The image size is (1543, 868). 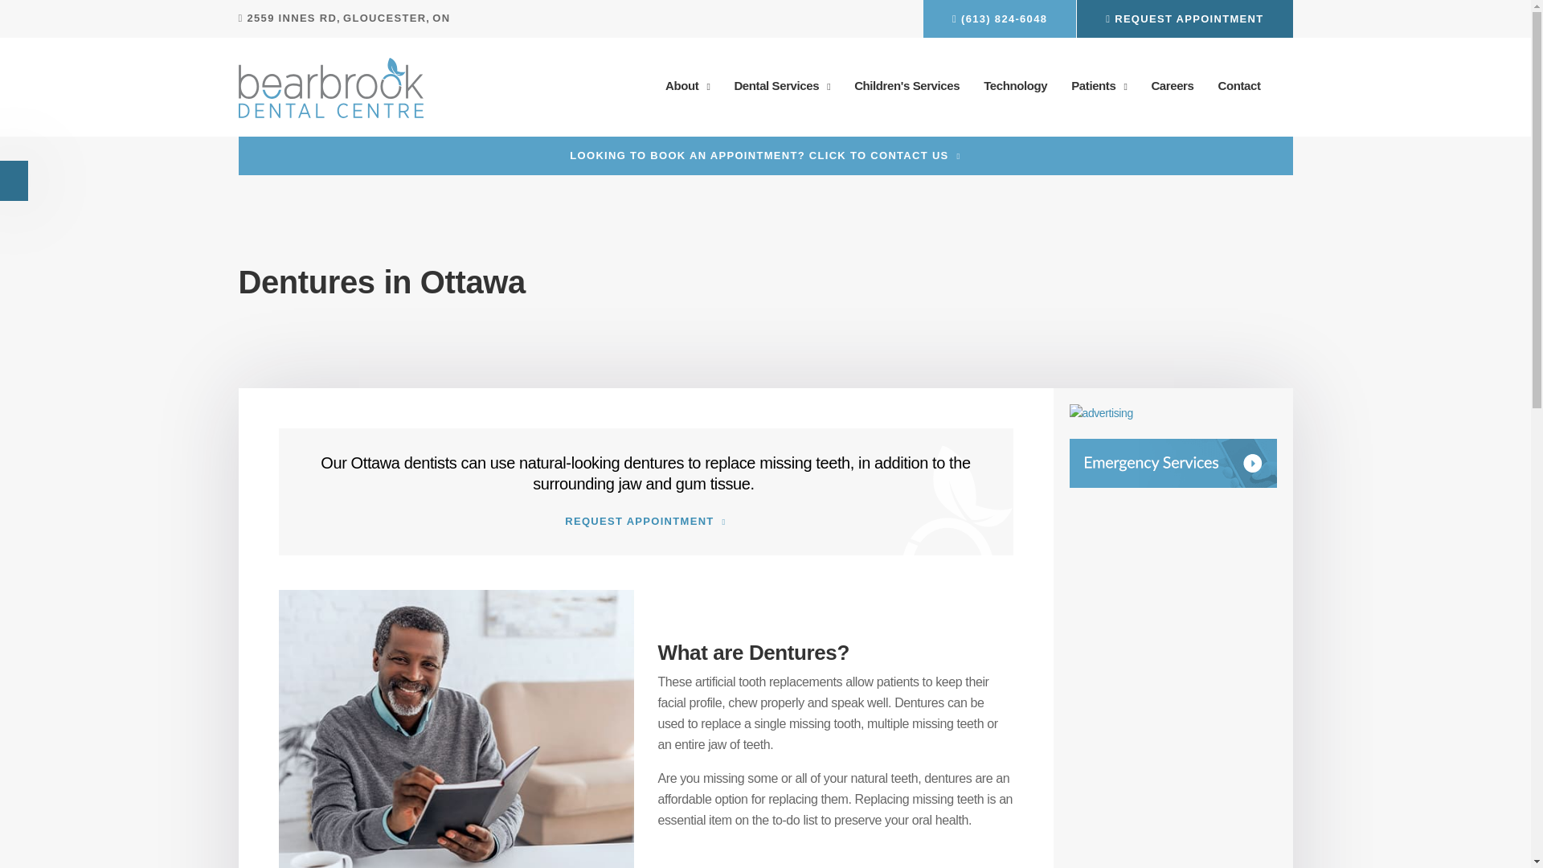 I want to click on Dental Services, so click(x=782, y=86).